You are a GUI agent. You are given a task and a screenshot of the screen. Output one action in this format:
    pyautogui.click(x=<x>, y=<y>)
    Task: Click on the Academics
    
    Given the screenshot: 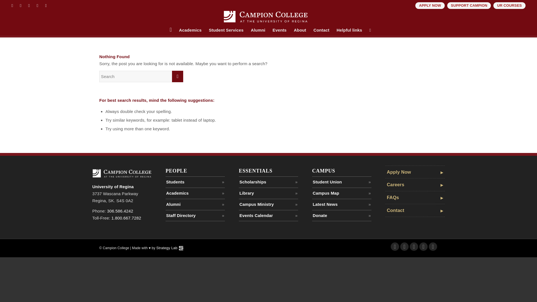 What is the action you would take?
    pyautogui.click(x=190, y=30)
    